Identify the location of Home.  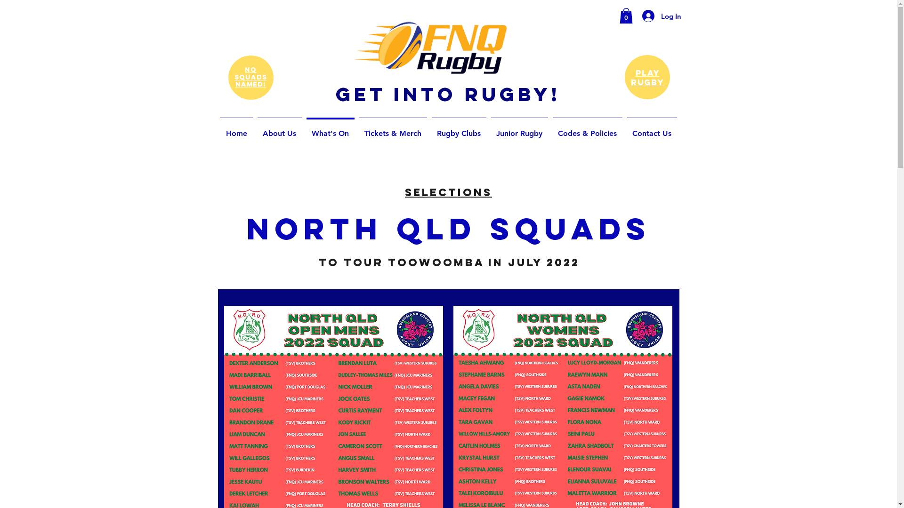
(236, 129).